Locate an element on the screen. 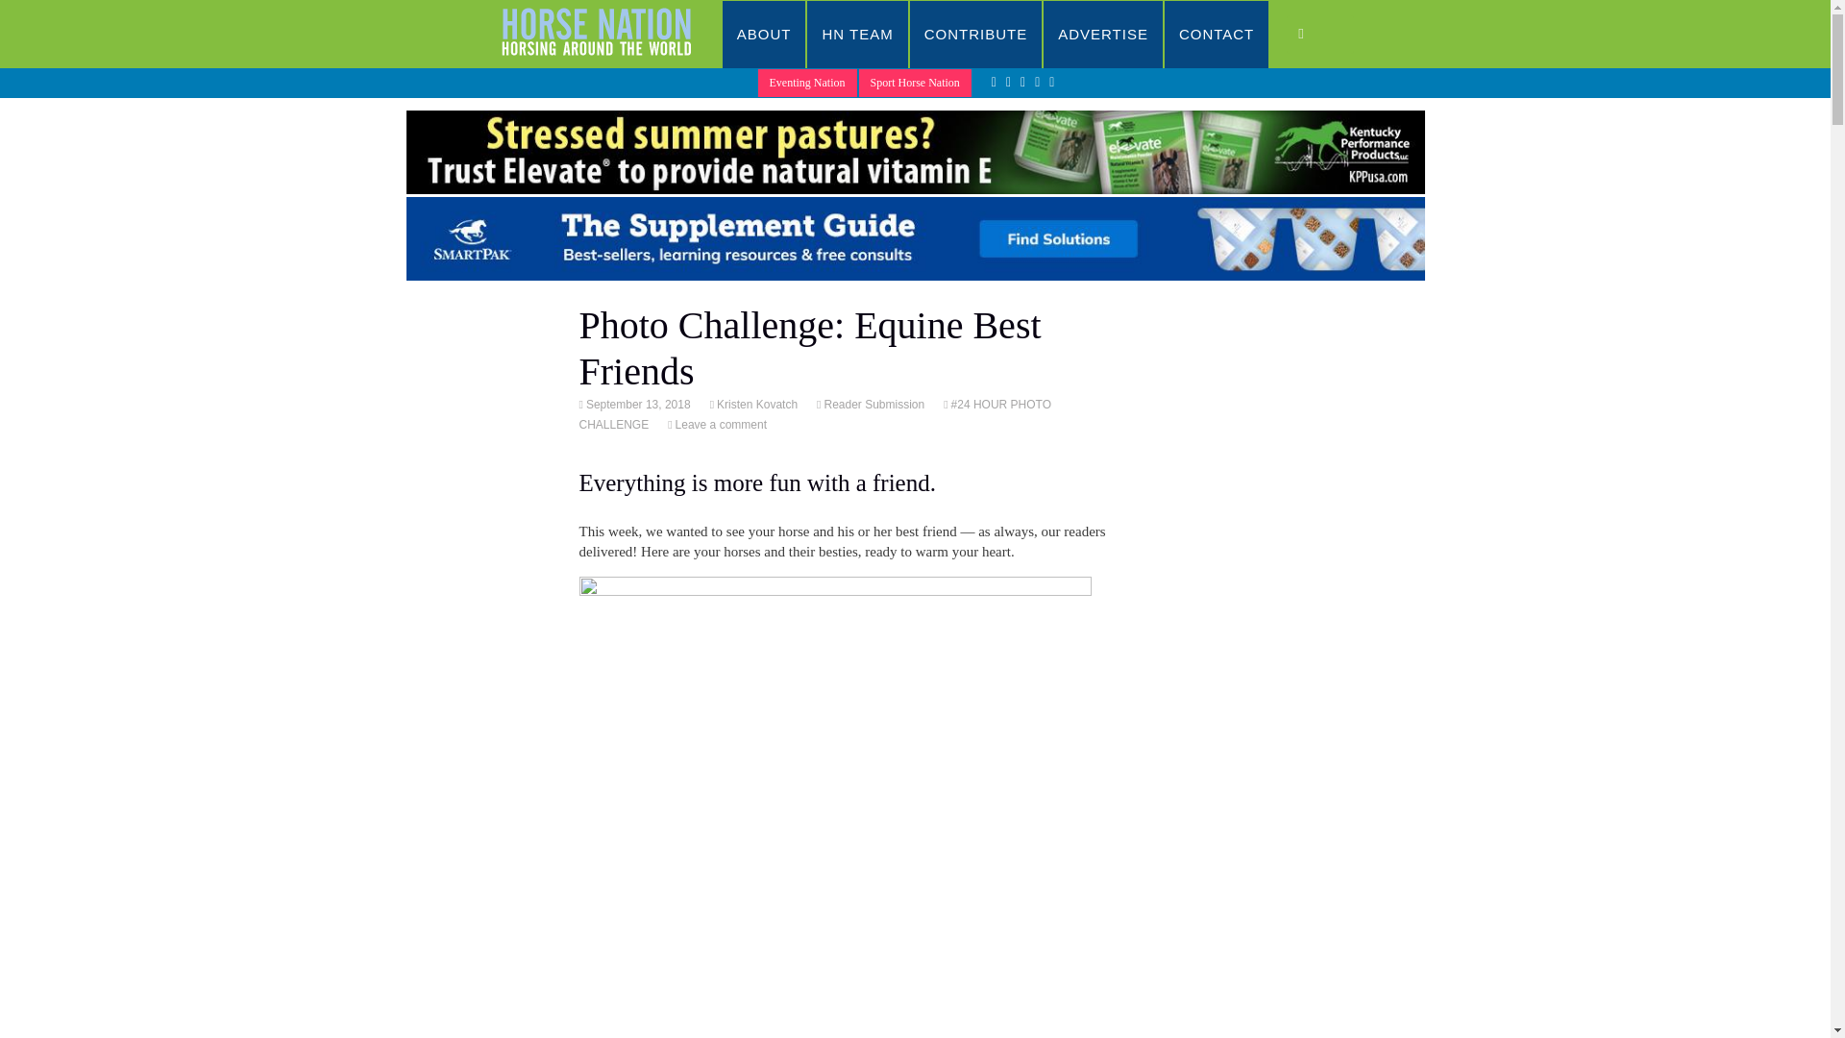 The image size is (1845, 1038). Leave a comment is located at coordinates (720, 425).